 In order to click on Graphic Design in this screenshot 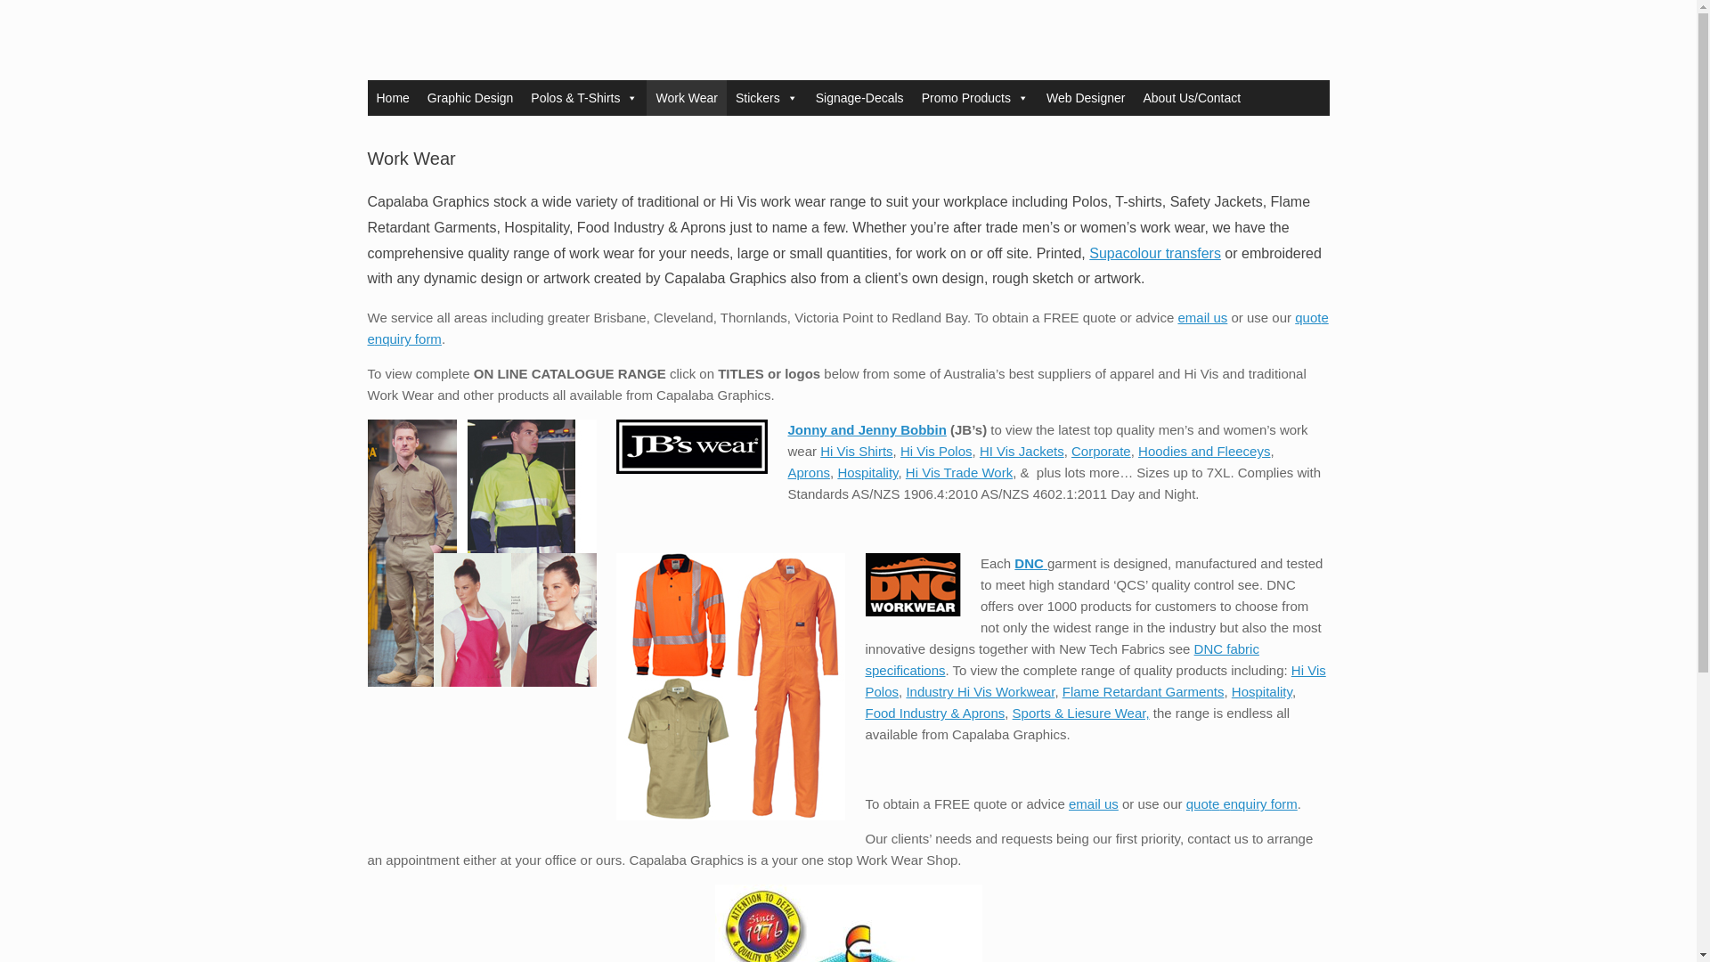, I will do `click(470, 97)`.